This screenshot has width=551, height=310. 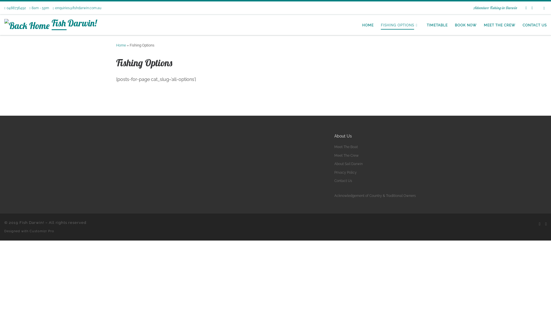 What do you see at coordinates (346, 173) in the screenshot?
I see `Privacy Policy` at bounding box center [346, 173].